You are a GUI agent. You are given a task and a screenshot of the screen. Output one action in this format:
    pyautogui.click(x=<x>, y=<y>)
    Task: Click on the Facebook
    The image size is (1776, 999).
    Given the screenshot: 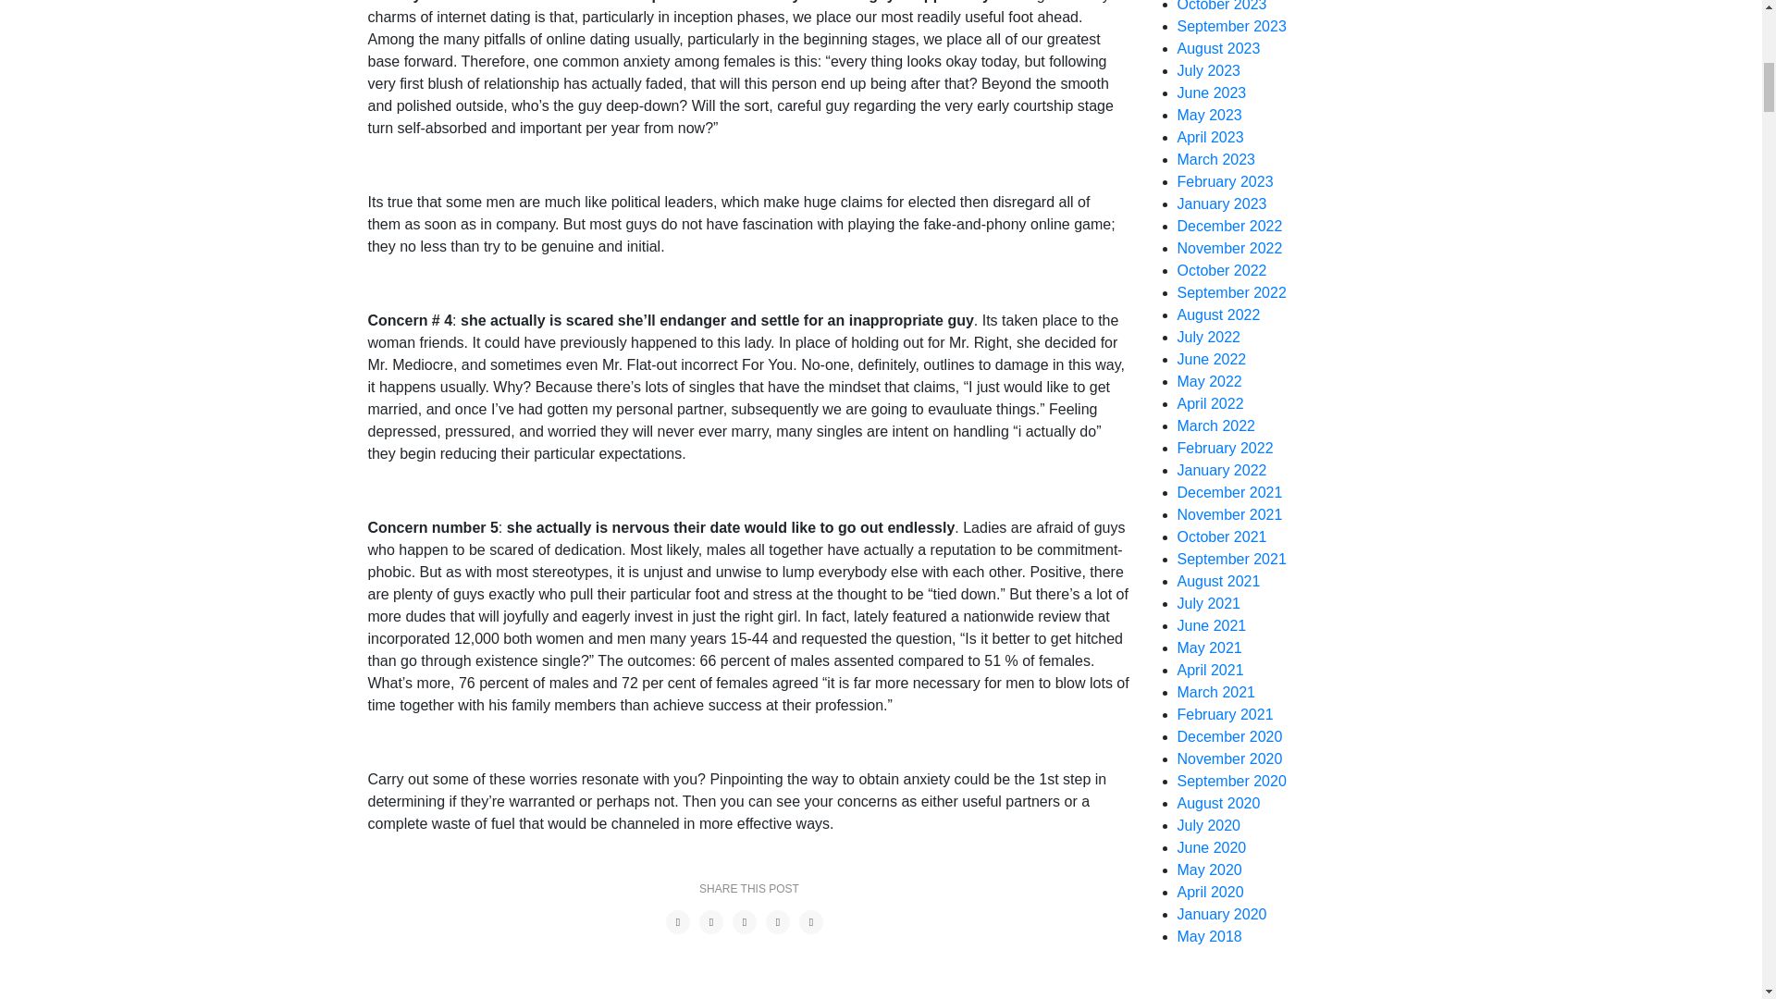 What is the action you would take?
    pyautogui.click(x=678, y=921)
    